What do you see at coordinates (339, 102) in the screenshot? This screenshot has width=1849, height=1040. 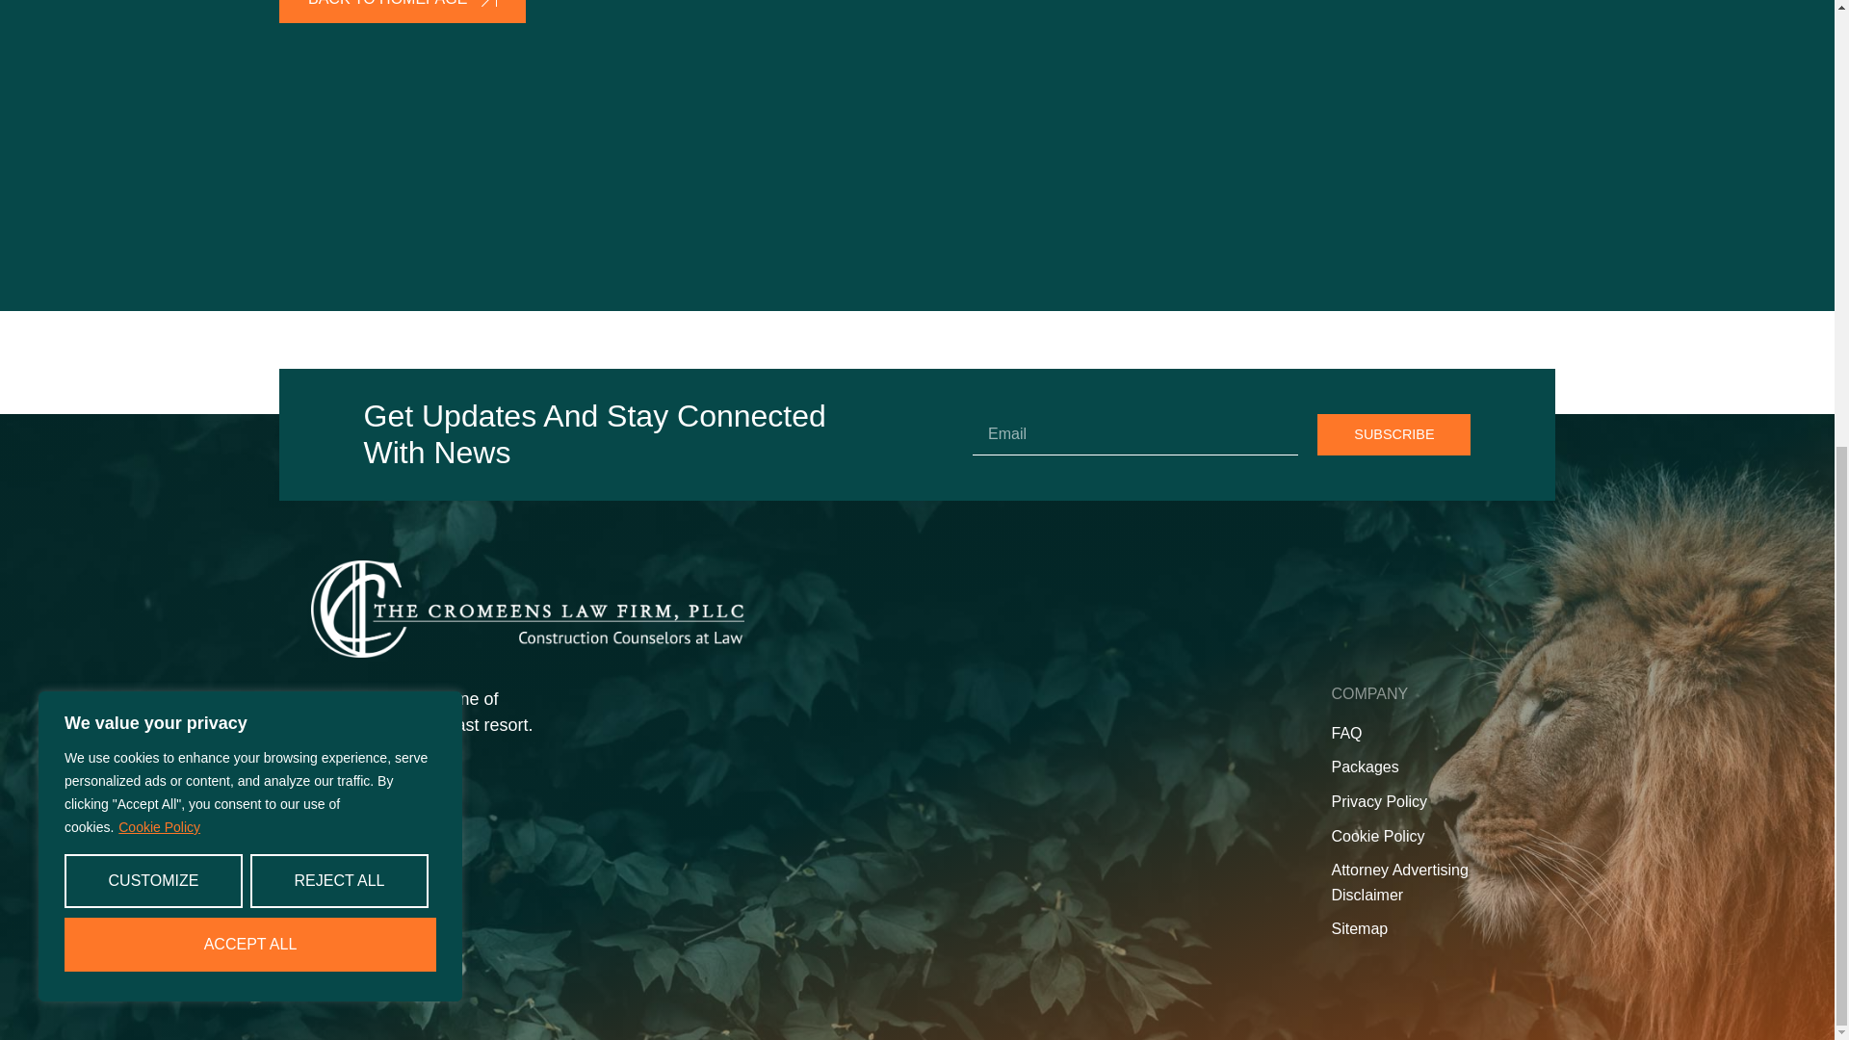 I see `REJECT ALL` at bounding box center [339, 102].